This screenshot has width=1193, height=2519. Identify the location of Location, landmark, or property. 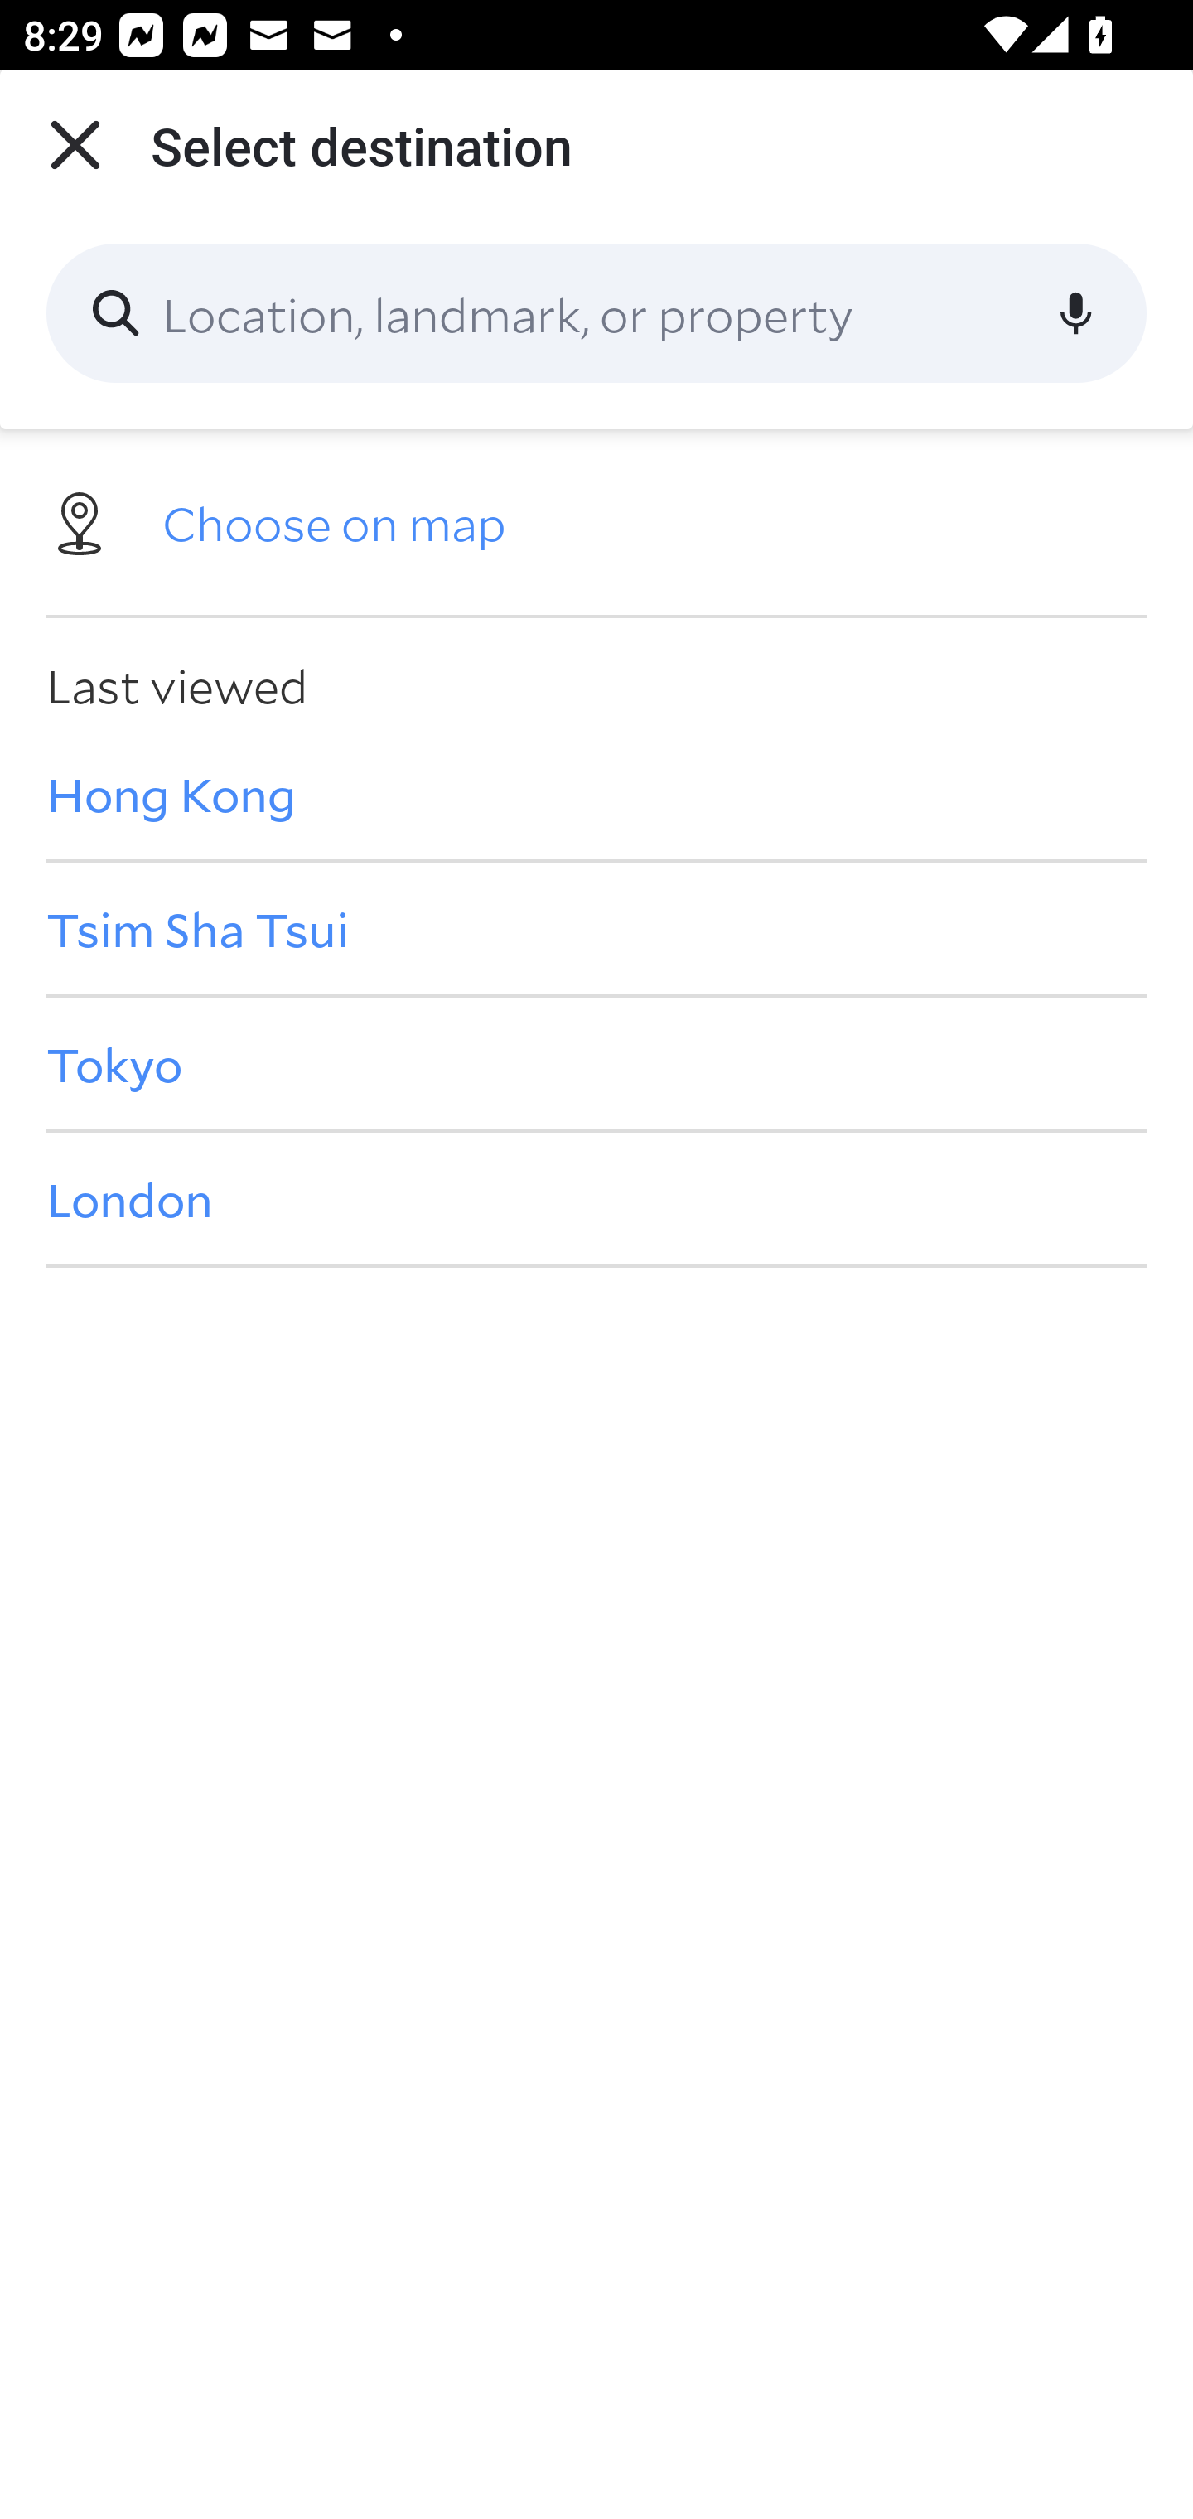
(596, 313).